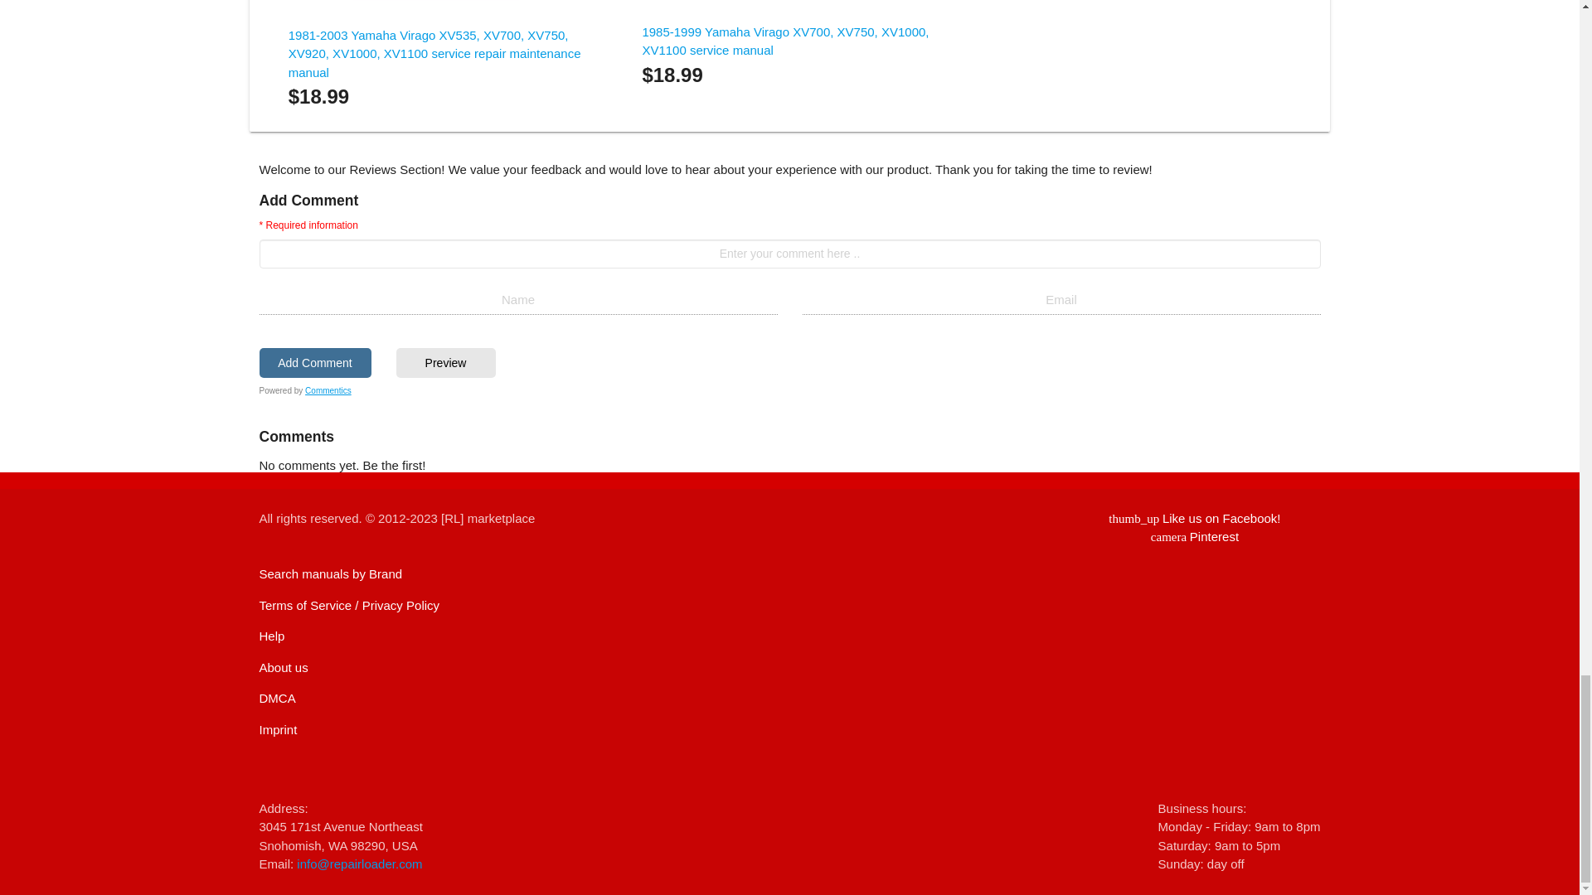 This screenshot has width=1592, height=895. Describe the element at coordinates (277, 729) in the screenshot. I see `Help` at that location.